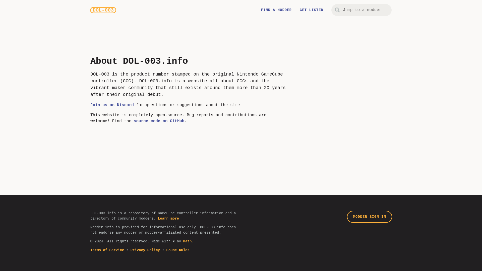 The height and width of the screenshot is (271, 482). I want to click on MODDER SIGN IN, so click(370, 217).